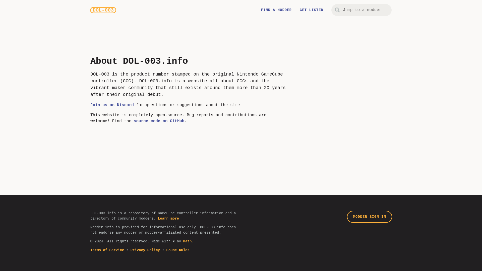 The height and width of the screenshot is (271, 482). I want to click on MODDER SIGN IN, so click(370, 217).